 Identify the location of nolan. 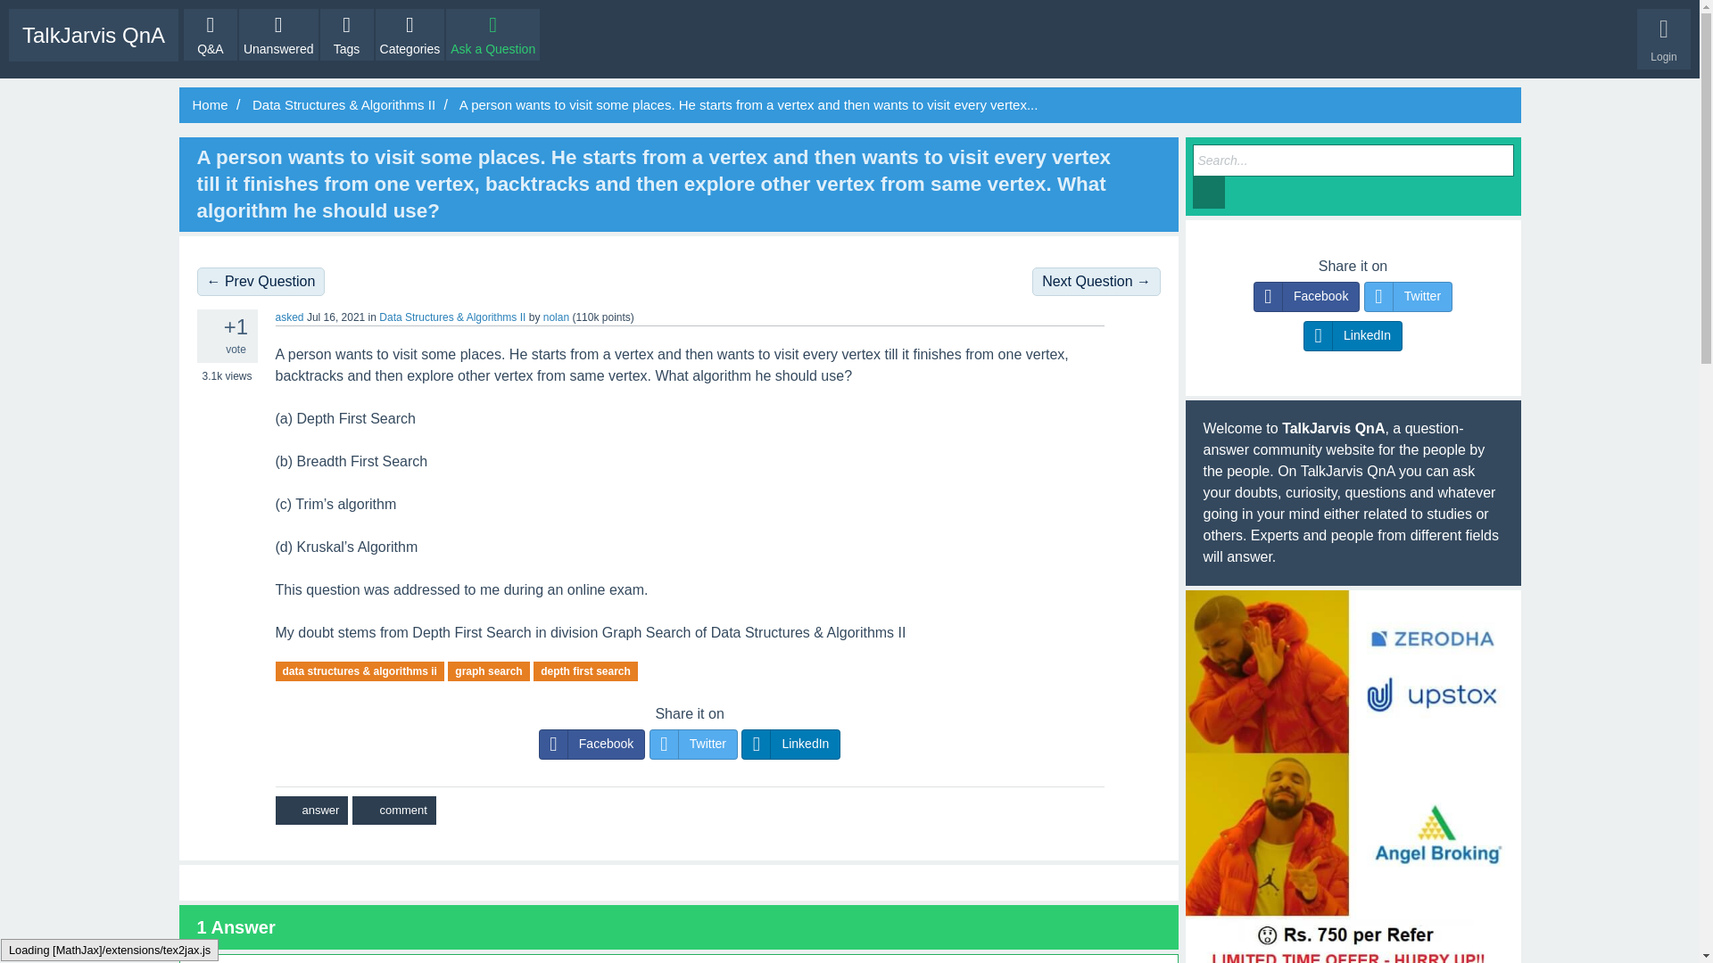
(555, 317).